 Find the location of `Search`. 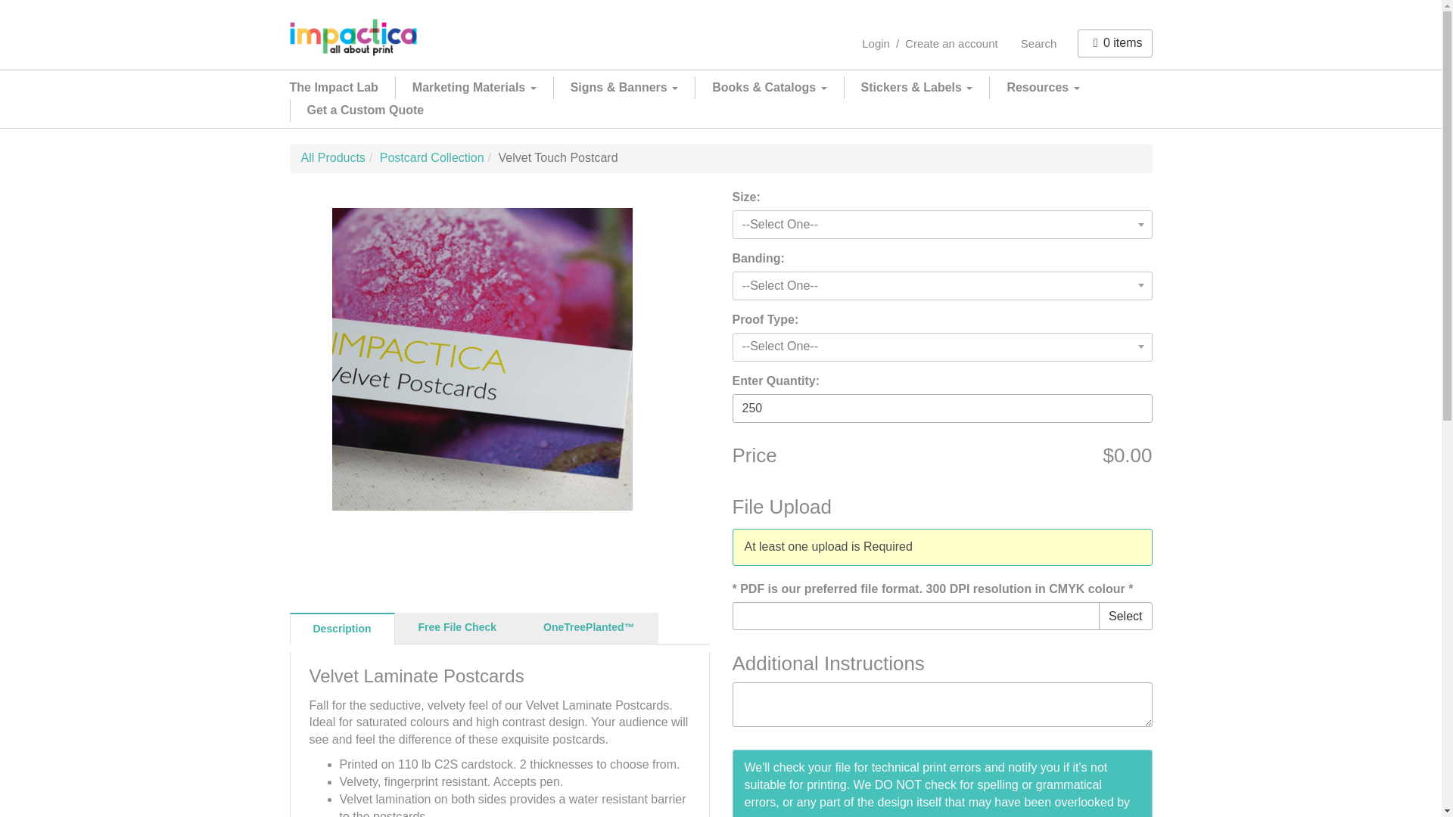

Search is located at coordinates (1038, 42).